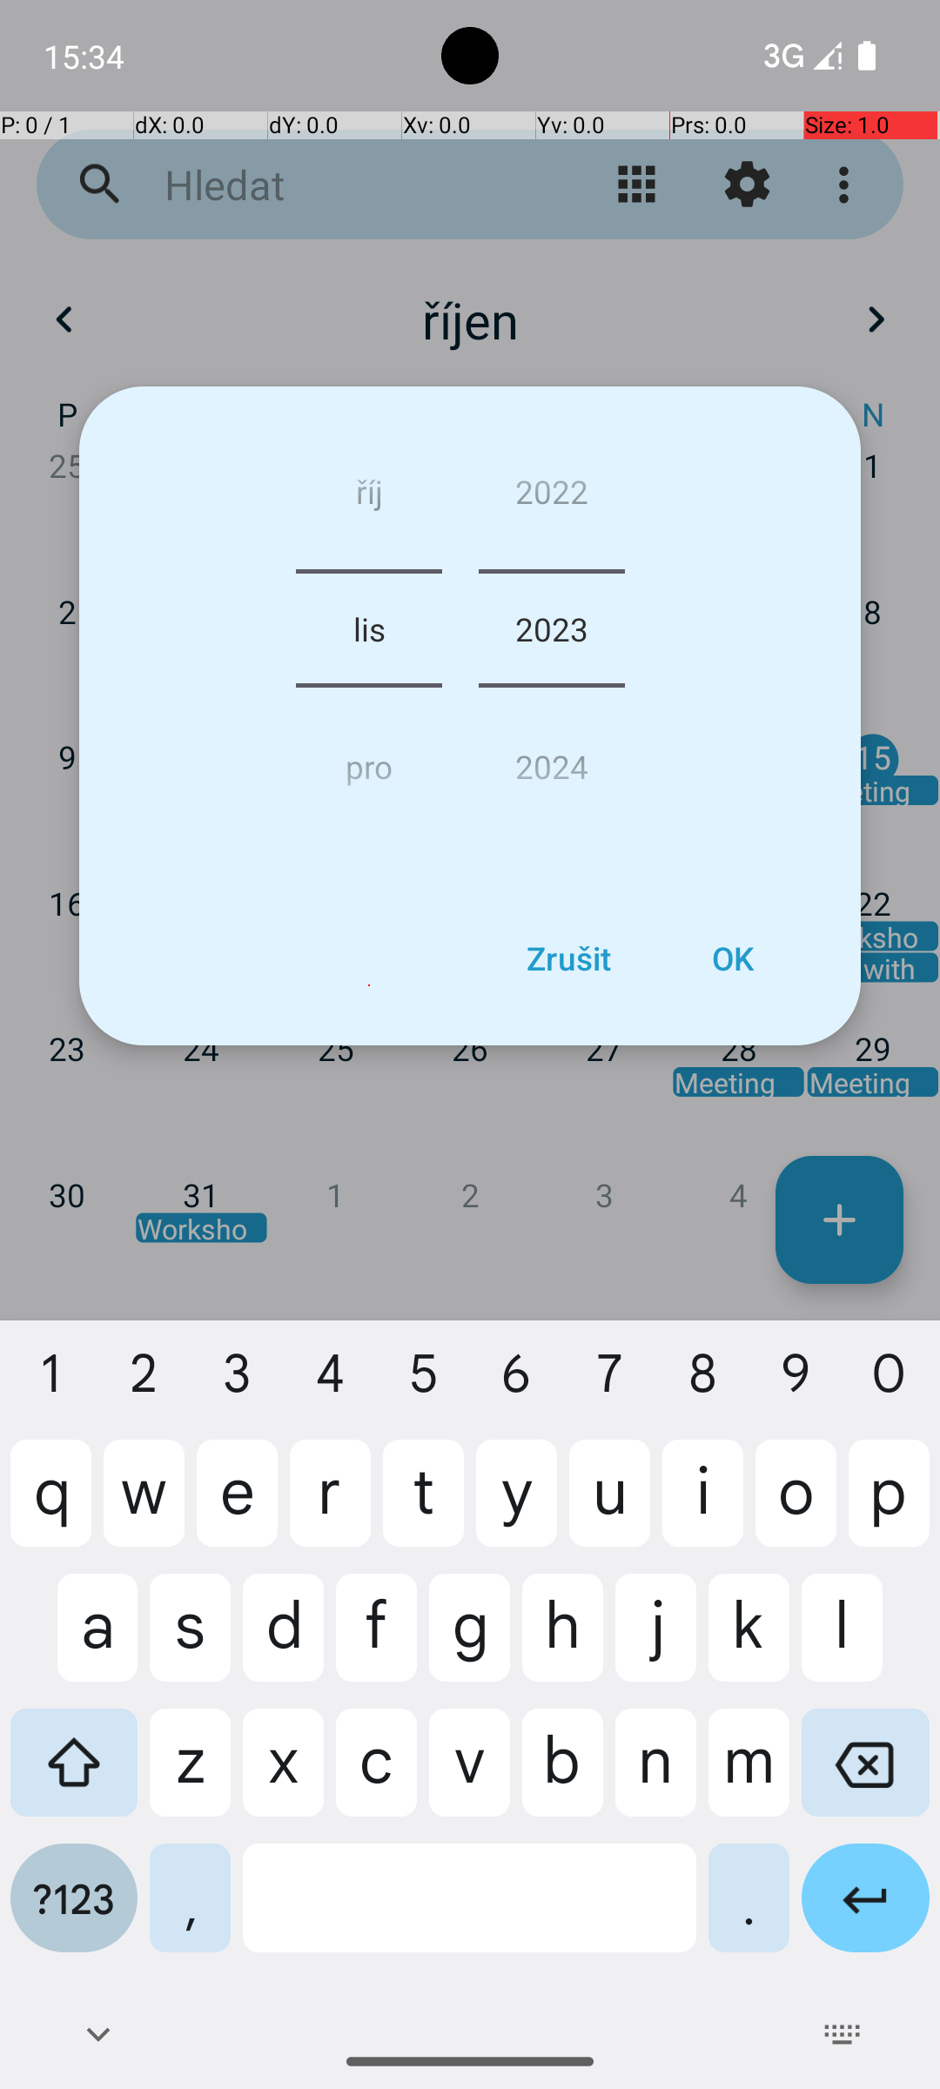  I want to click on lis, so click(369, 628).